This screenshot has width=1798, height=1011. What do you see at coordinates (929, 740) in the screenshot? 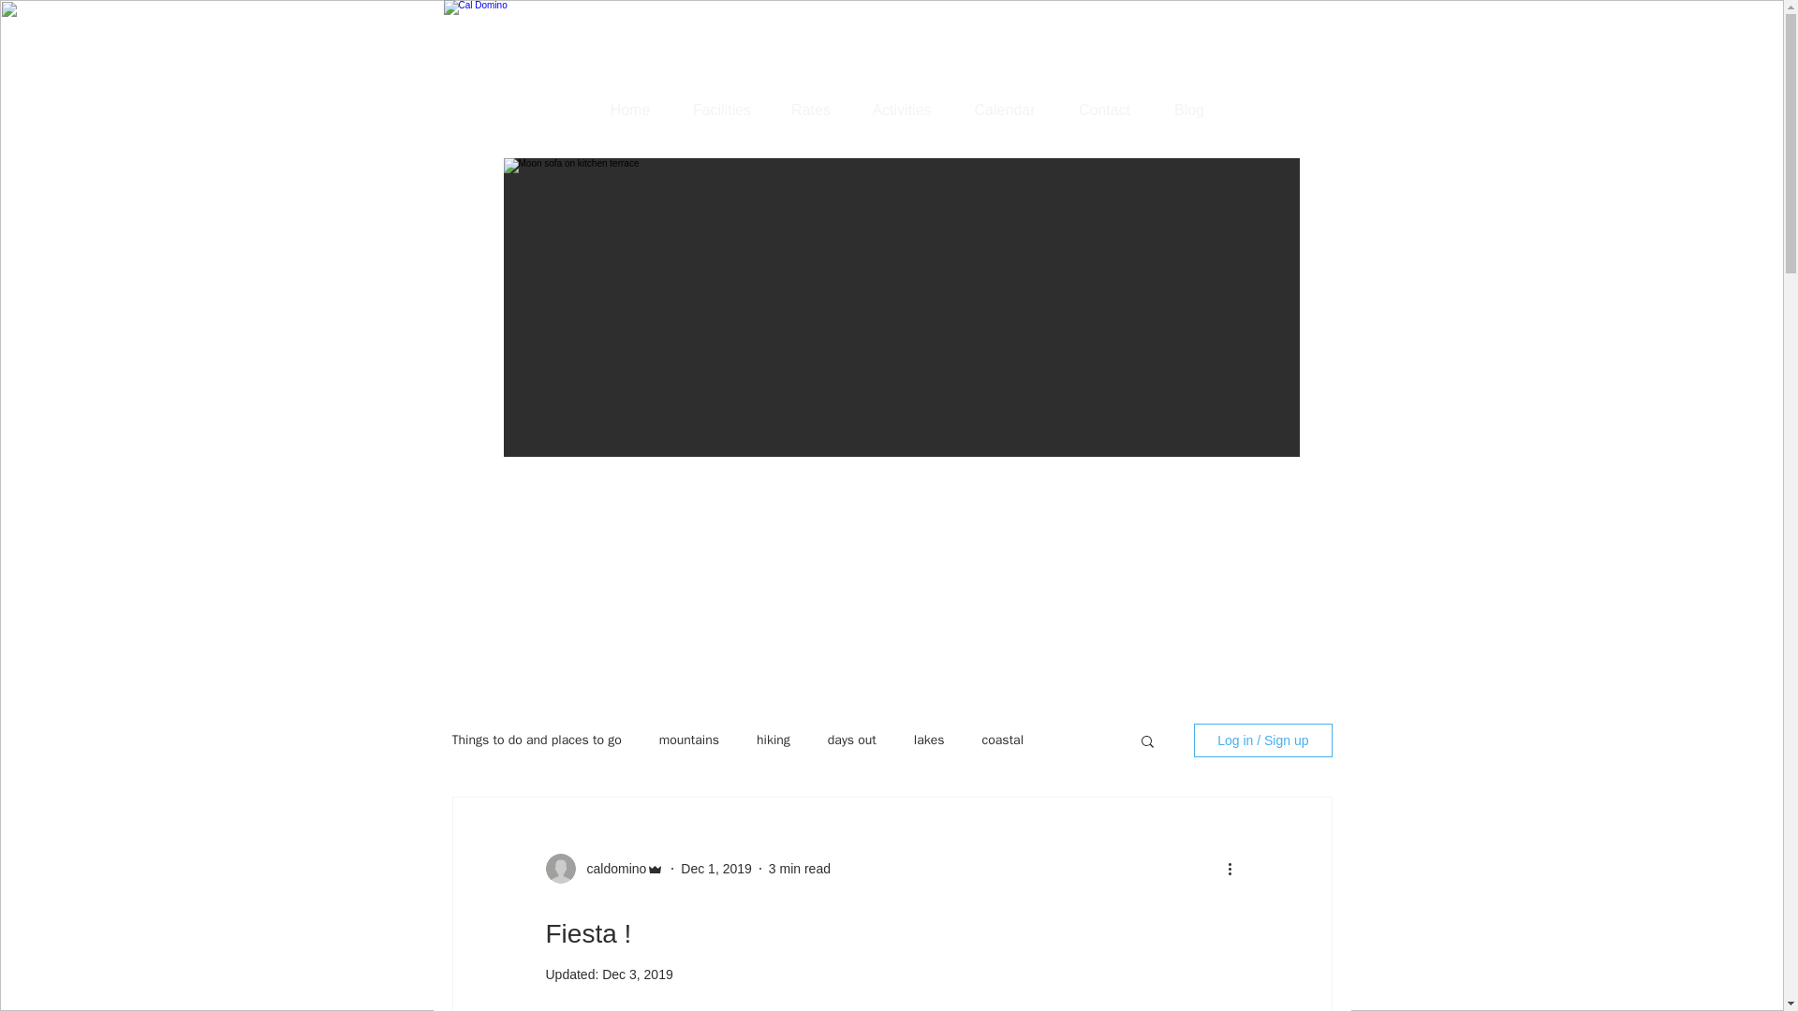
I see `lakes` at bounding box center [929, 740].